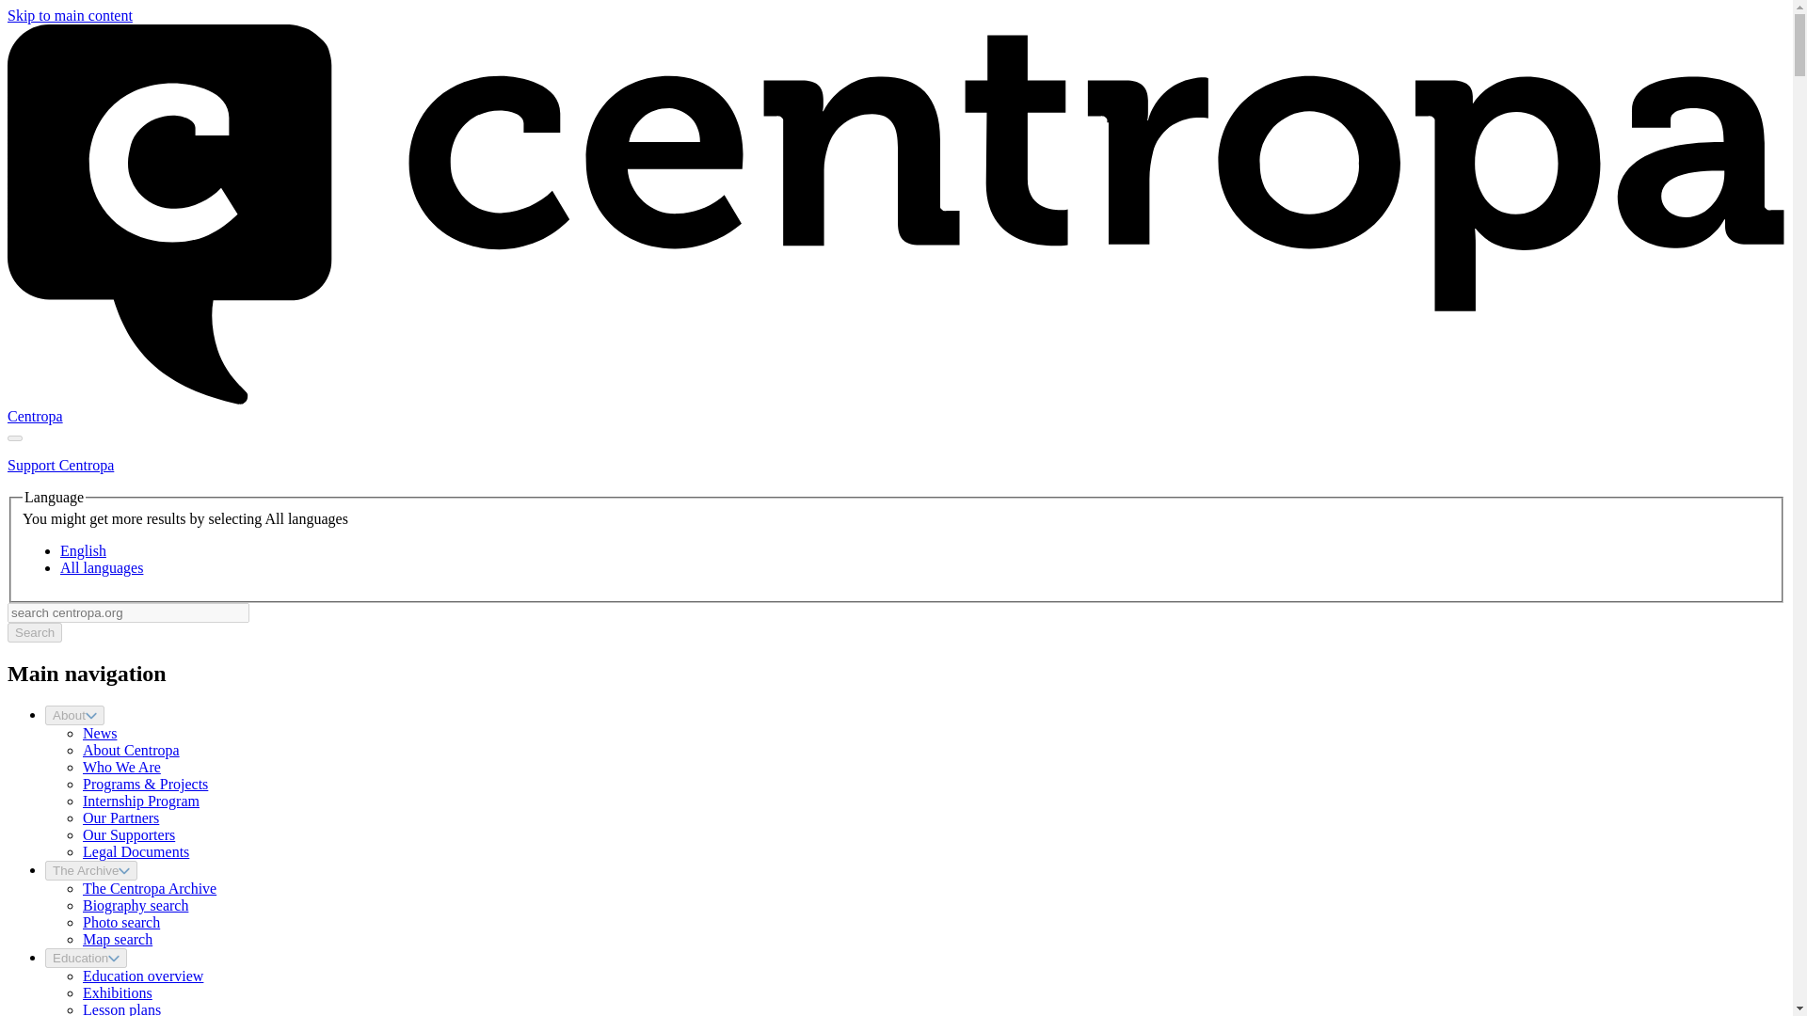  Describe the element at coordinates (35, 416) in the screenshot. I see `Centropa` at that location.